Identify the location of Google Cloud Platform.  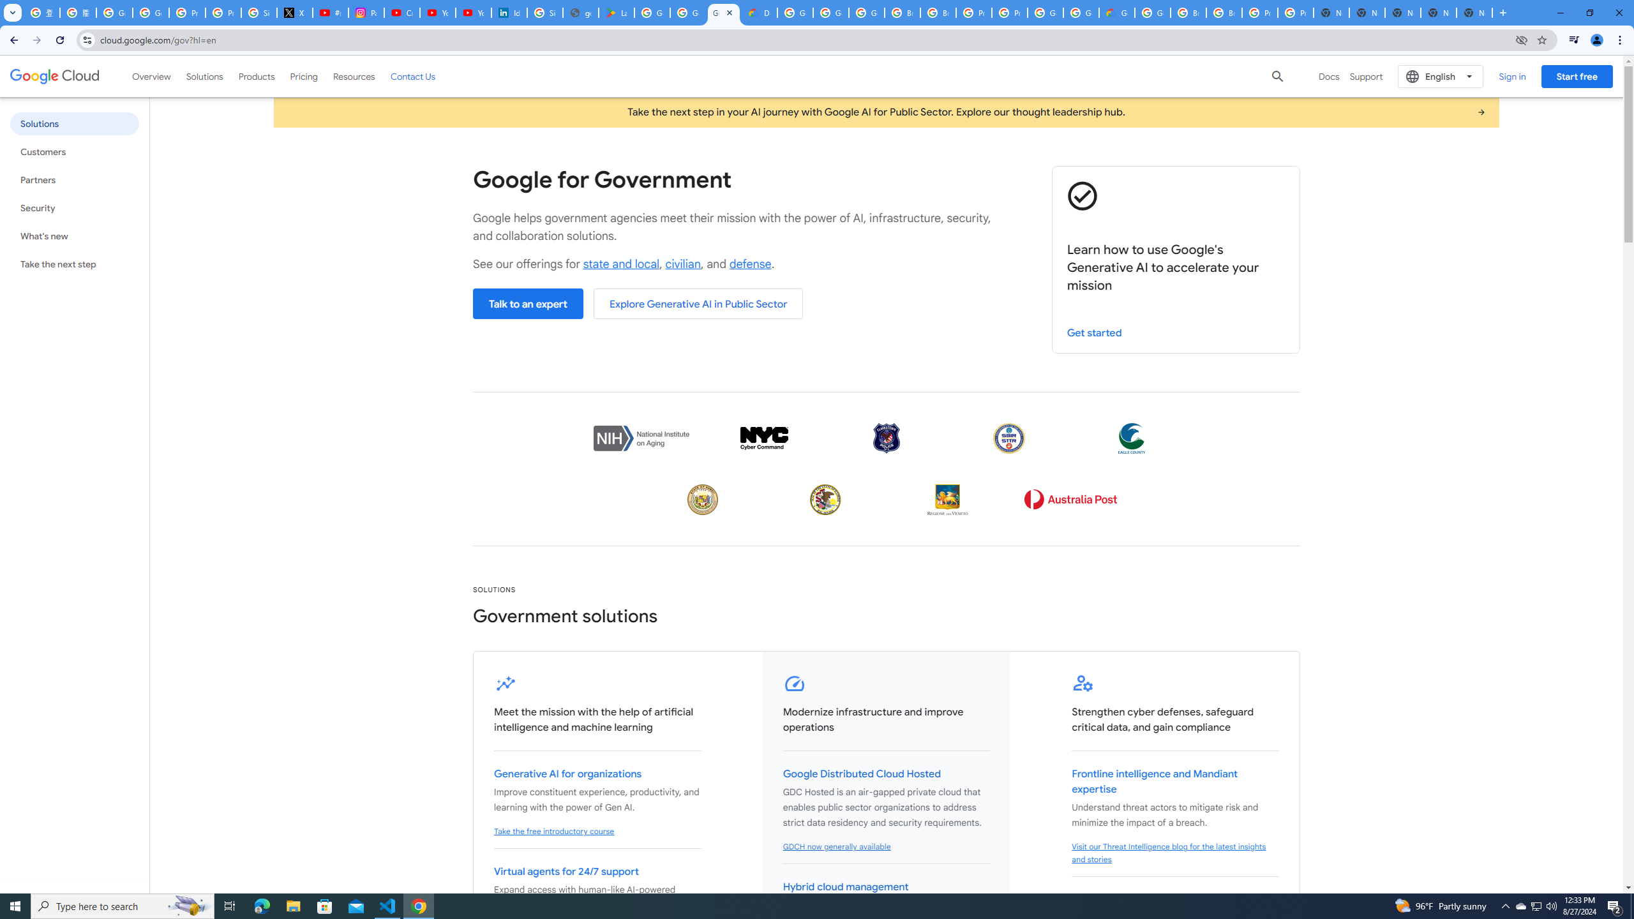
(1045, 13).